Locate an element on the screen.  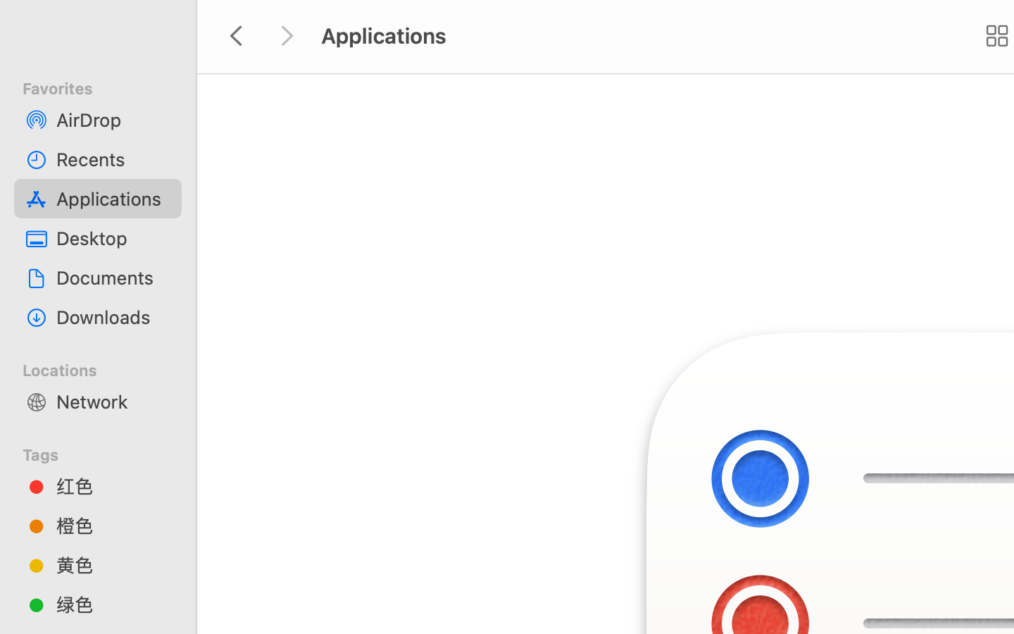
AirDrop is located at coordinates (113, 120).